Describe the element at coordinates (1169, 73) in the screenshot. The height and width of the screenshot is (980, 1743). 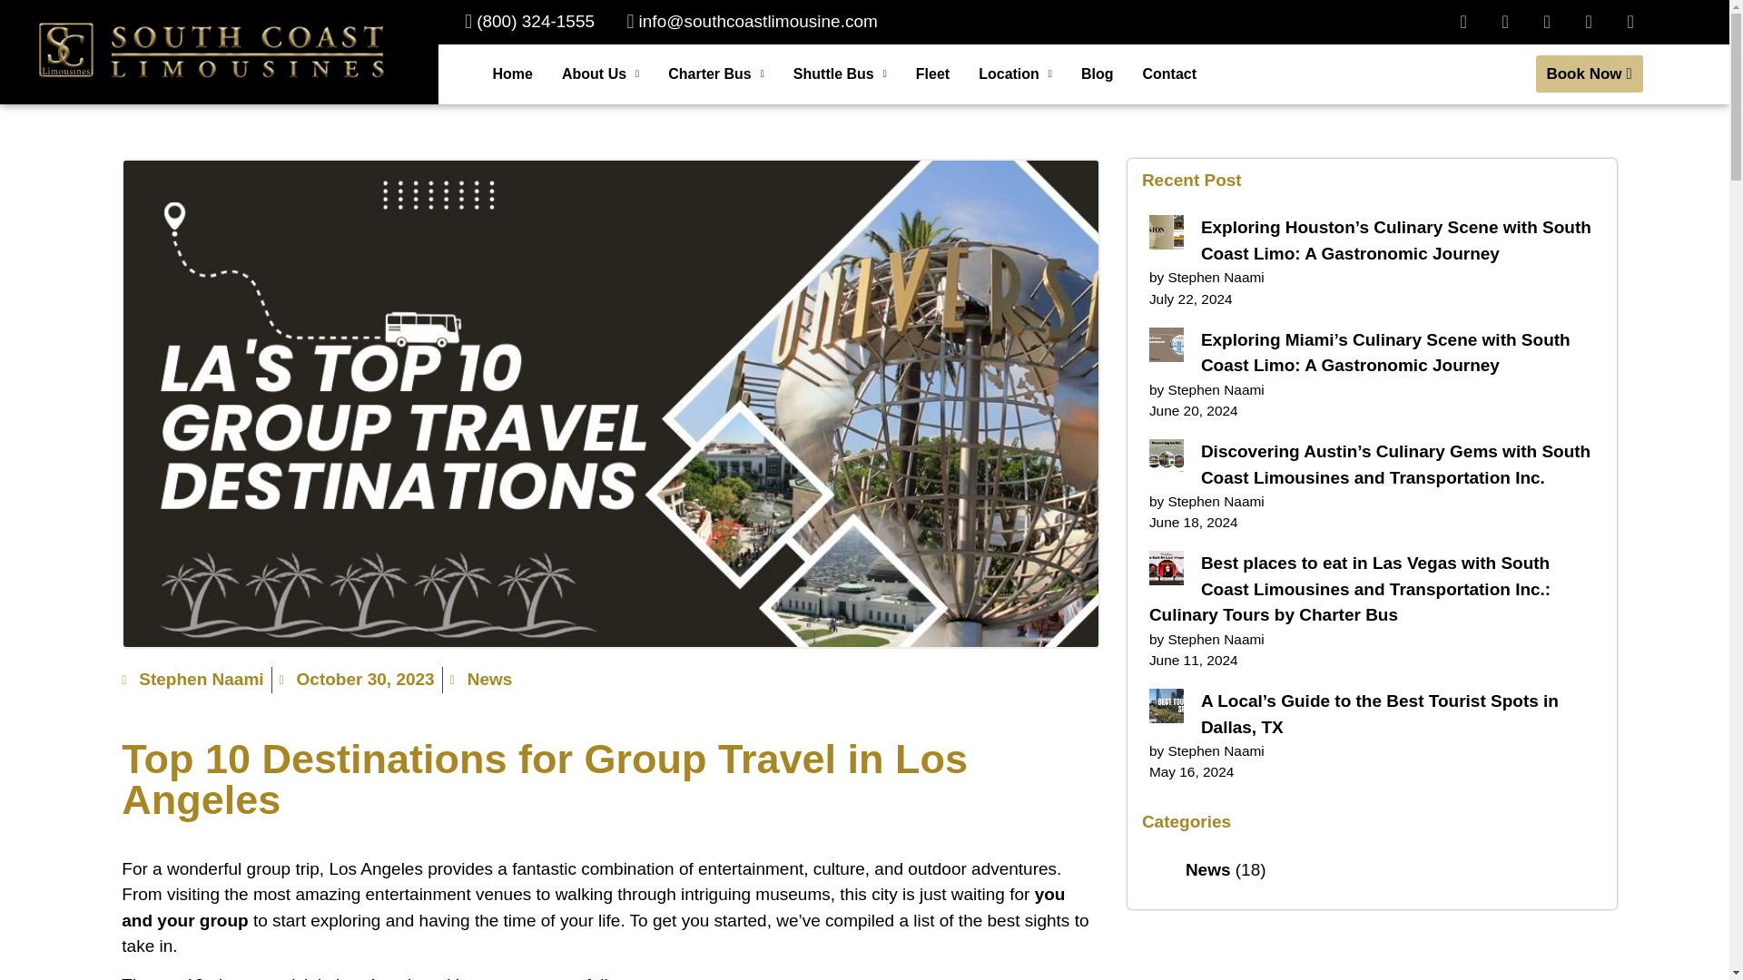
I see `Contact` at that location.